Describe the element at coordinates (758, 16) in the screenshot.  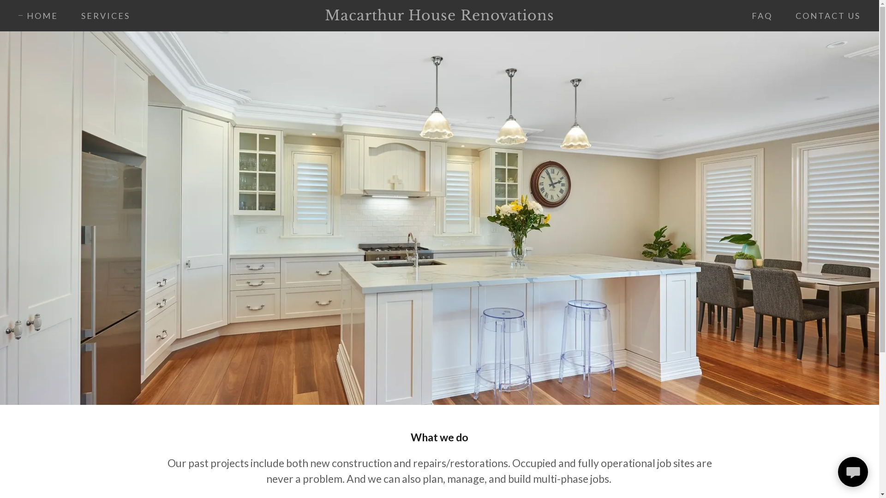
I see `FAQ` at that location.